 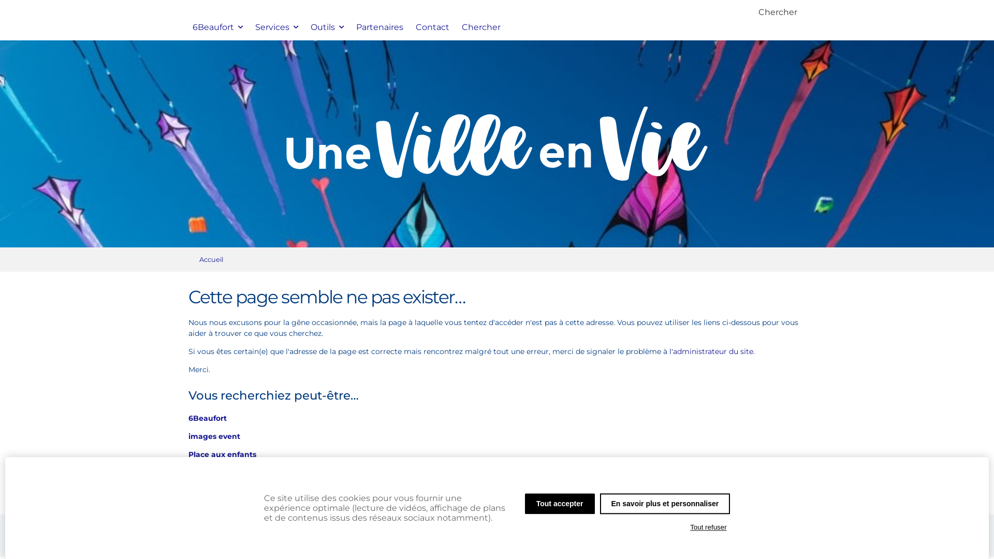 What do you see at coordinates (481, 27) in the screenshot?
I see `Chercher` at bounding box center [481, 27].